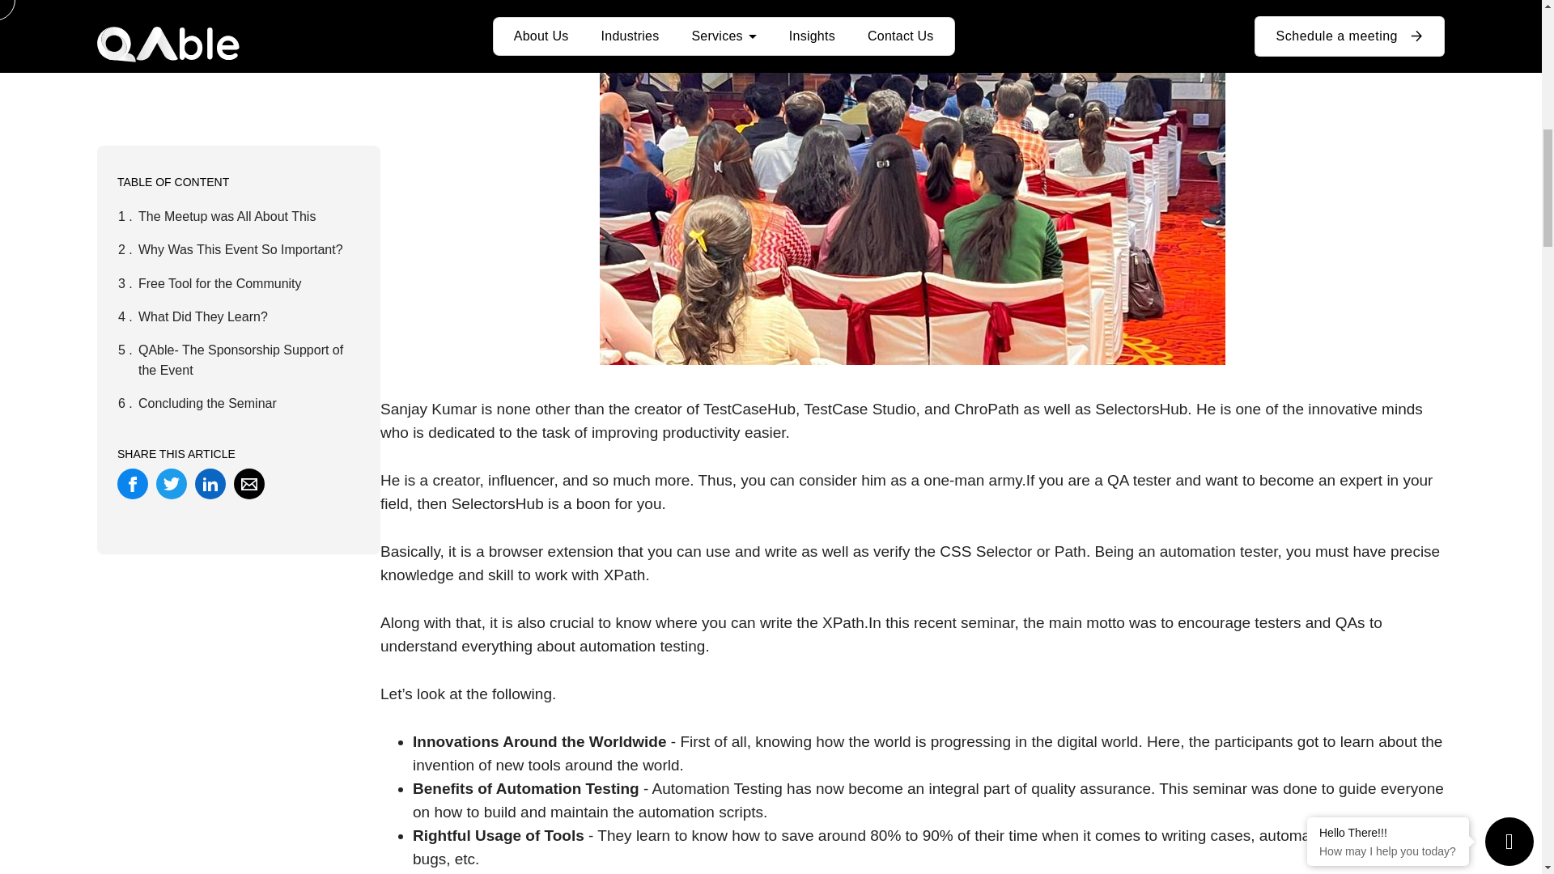  I want to click on Tweet, so click(172, 6).